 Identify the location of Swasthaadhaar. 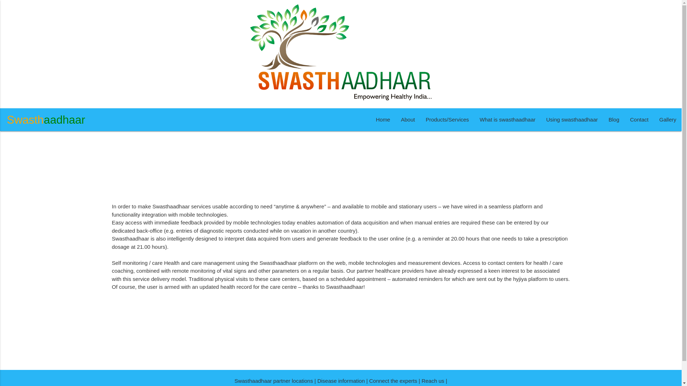
(46, 120).